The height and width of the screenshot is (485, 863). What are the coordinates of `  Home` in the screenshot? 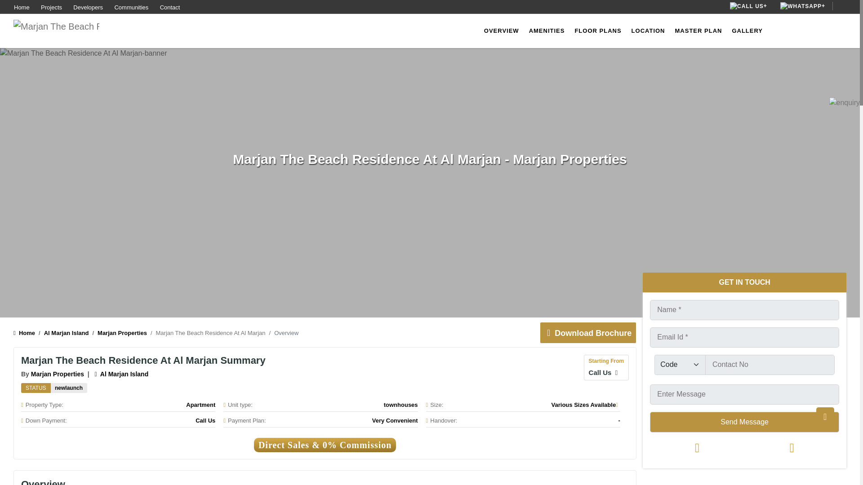 It's located at (24, 333).